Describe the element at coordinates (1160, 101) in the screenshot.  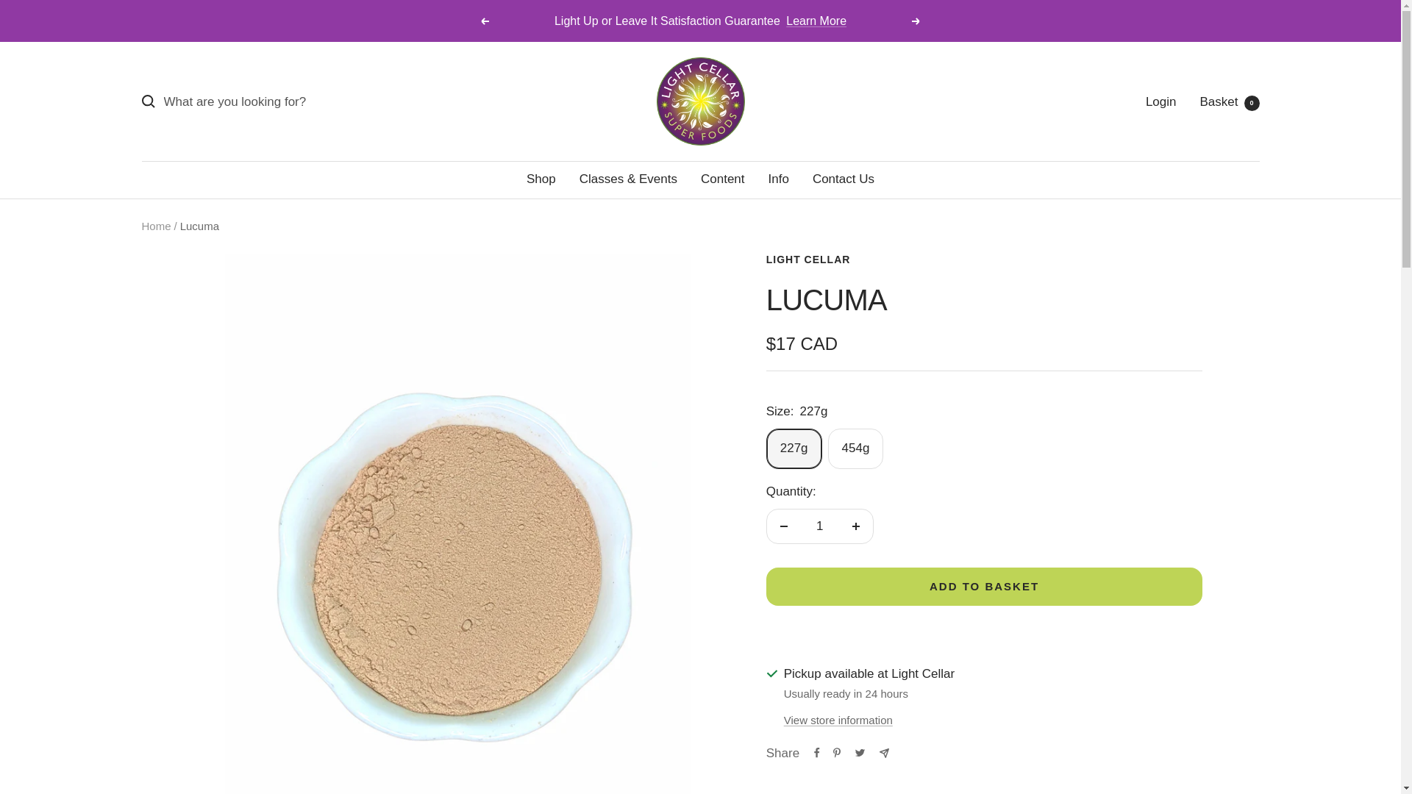
I see `Login` at that location.